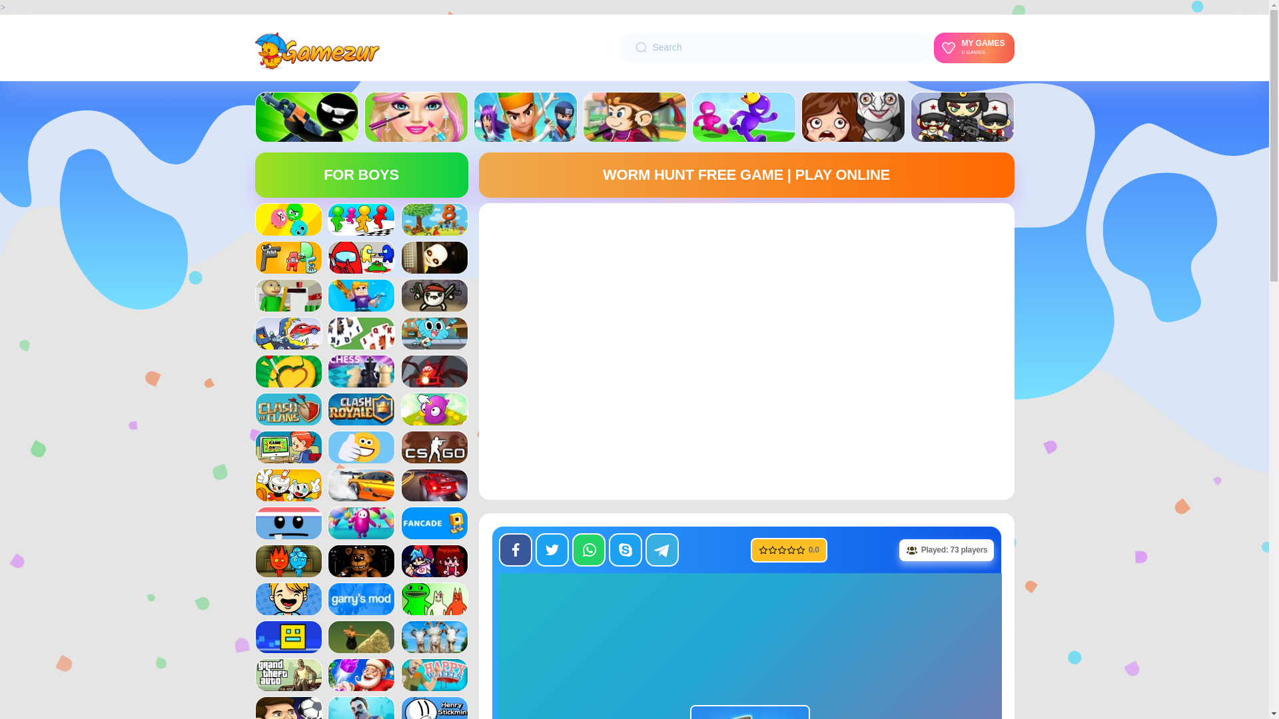  Describe the element at coordinates (853, 134) in the screenshot. I see `Horror` at that location.